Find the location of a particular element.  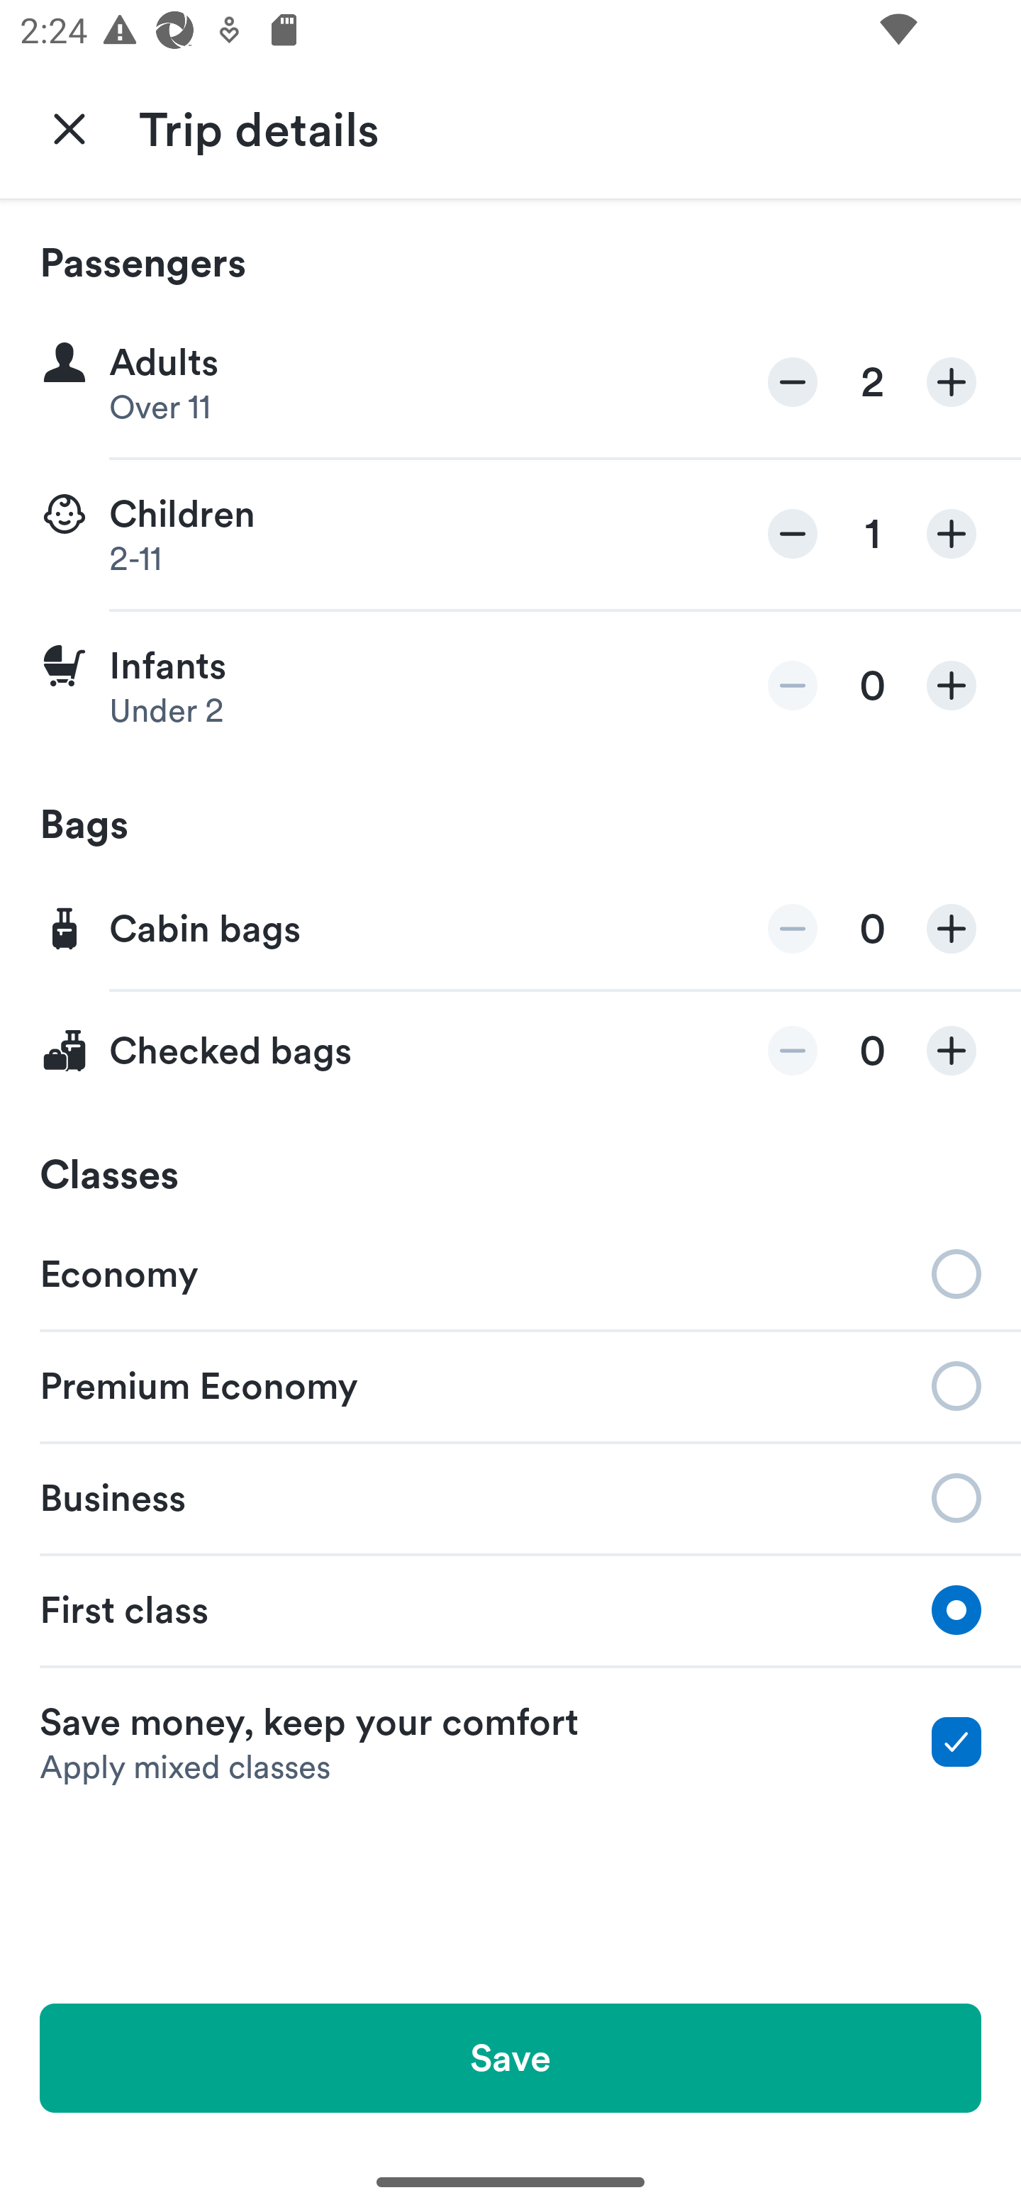

Add is located at coordinates (952, 1051).